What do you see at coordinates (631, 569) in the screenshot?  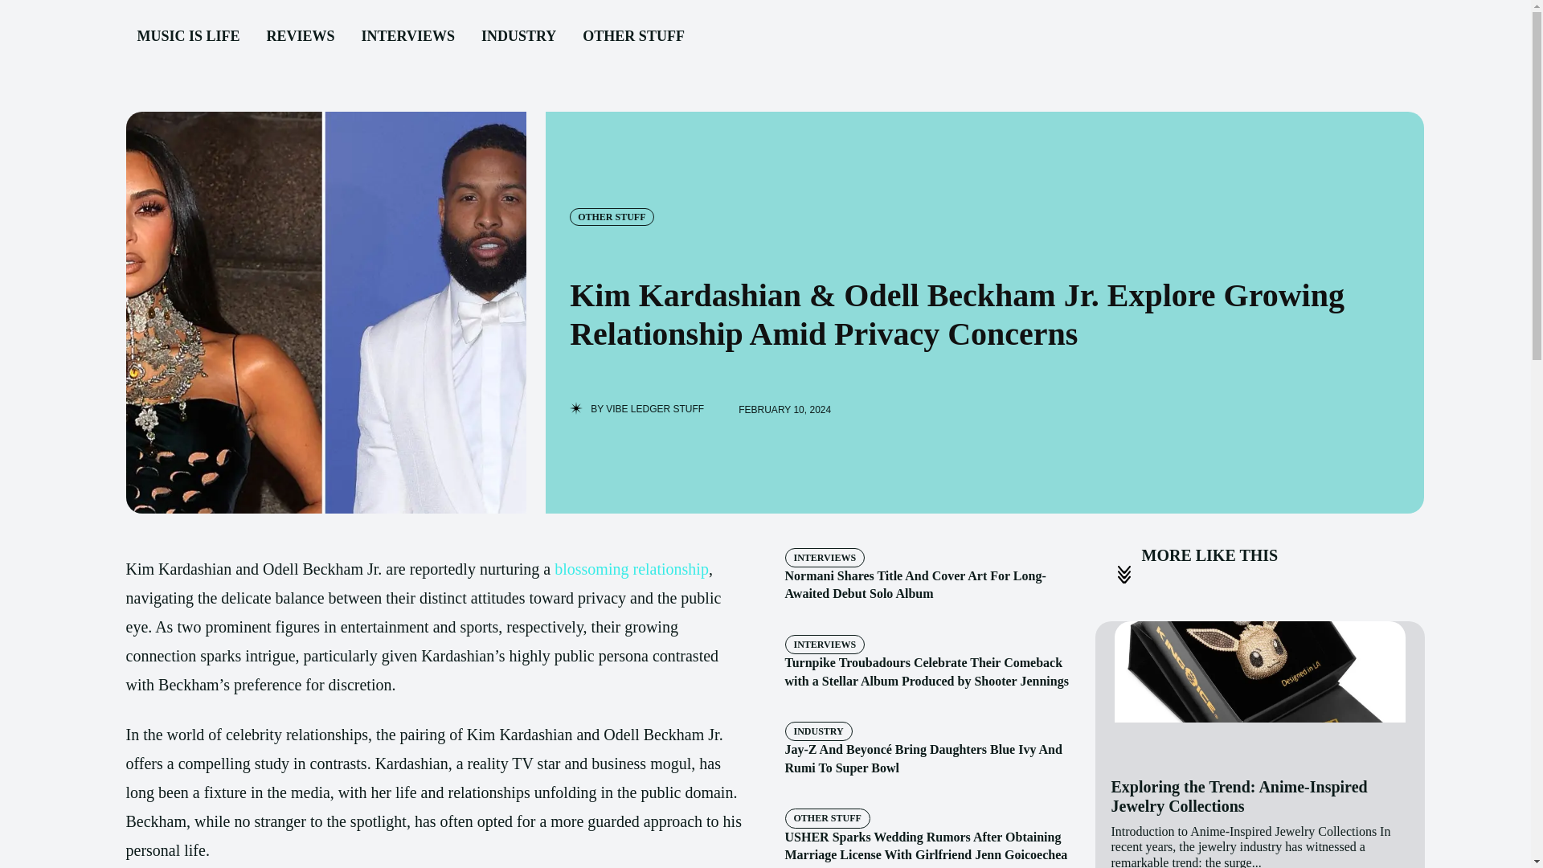 I see `blossoming relationship` at bounding box center [631, 569].